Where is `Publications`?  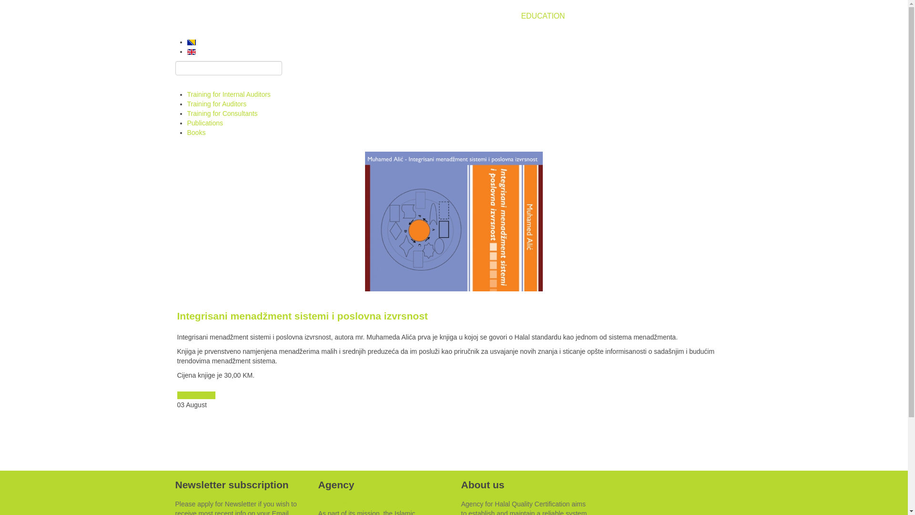
Publications is located at coordinates (205, 123).